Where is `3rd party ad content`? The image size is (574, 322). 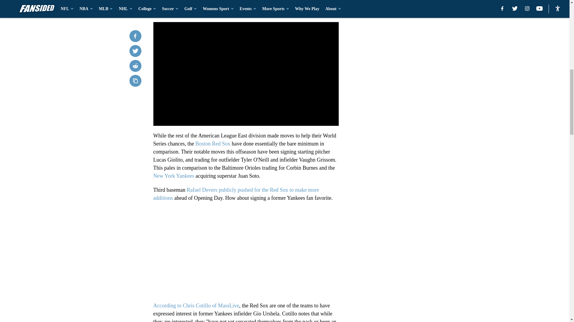 3rd party ad content is located at coordinates (413, 145).